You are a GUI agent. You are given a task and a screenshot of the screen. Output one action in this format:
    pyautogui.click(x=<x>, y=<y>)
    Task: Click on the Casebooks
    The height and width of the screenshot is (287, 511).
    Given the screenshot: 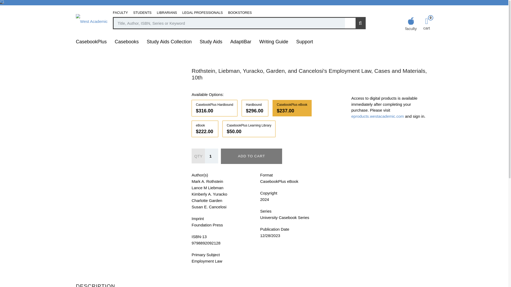 What is the action you would take?
    pyautogui.click(x=127, y=41)
    